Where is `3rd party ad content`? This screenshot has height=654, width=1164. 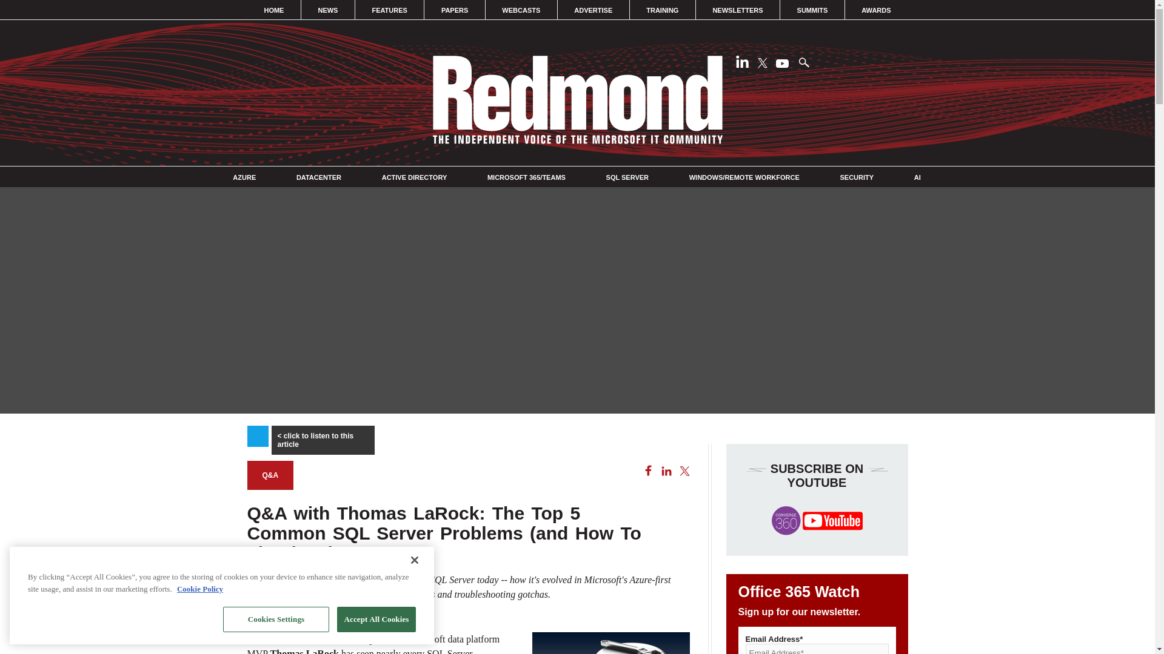
3rd party ad content is located at coordinates (166, 549).